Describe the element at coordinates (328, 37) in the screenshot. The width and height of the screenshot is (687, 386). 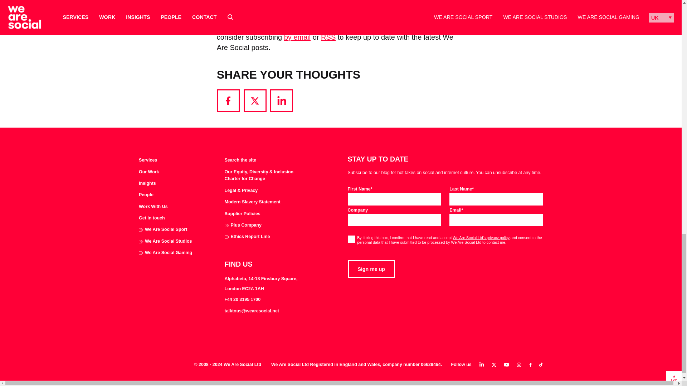
I see `RSS` at that location.